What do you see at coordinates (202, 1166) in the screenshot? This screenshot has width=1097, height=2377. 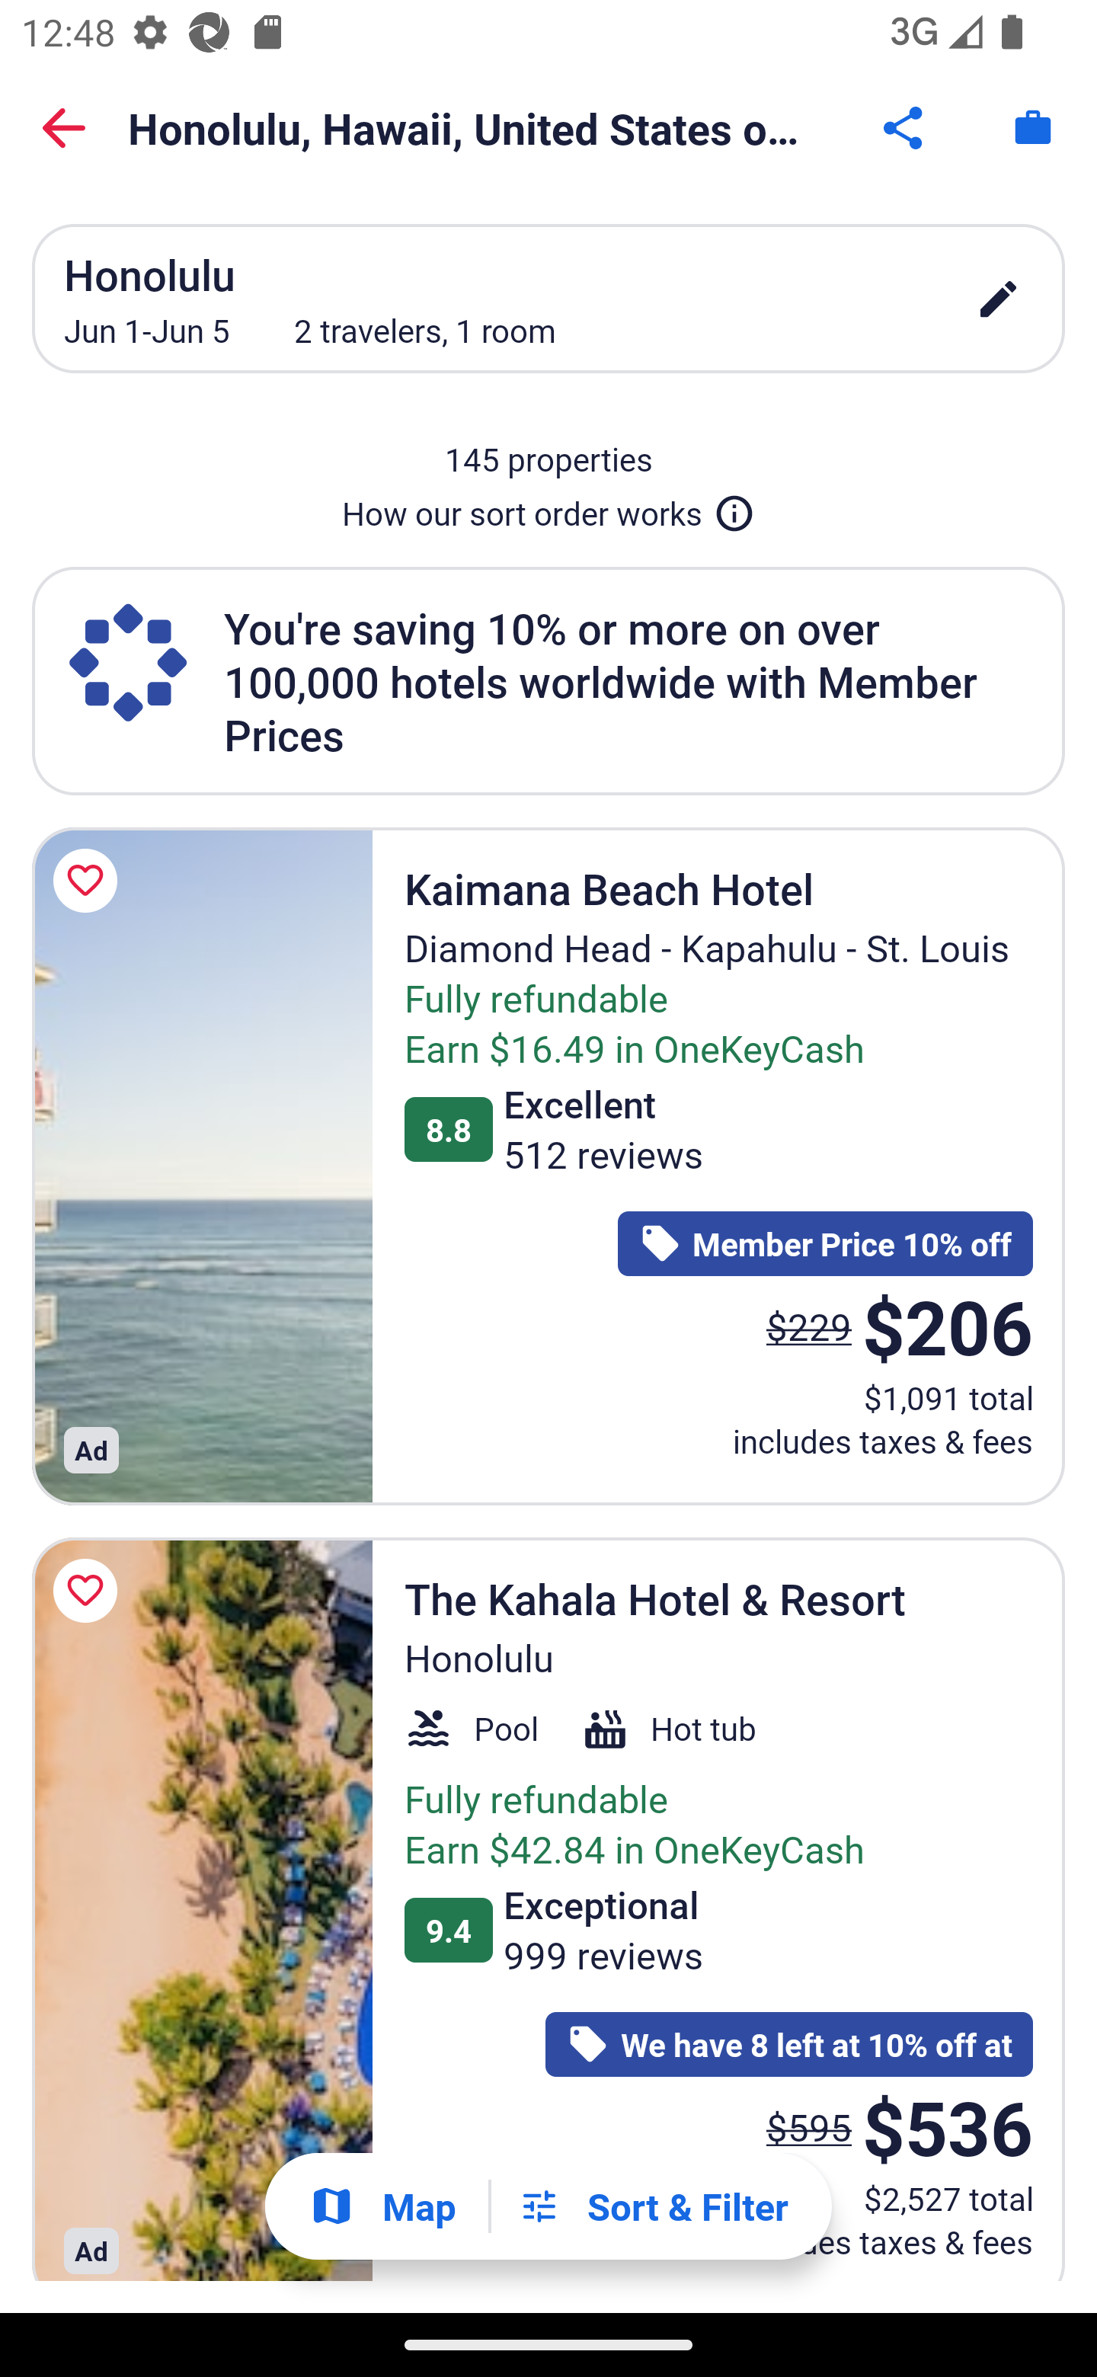 I see `Kaimana Beach Hotel` at bounding box center [202, 1166].